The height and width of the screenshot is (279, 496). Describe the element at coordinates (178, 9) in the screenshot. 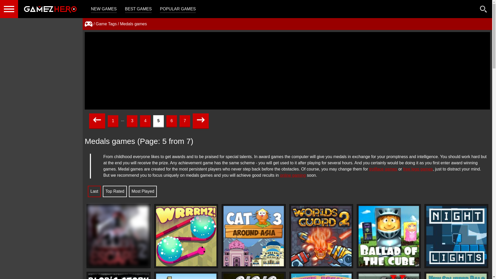

I see `Popular Games` at that location.